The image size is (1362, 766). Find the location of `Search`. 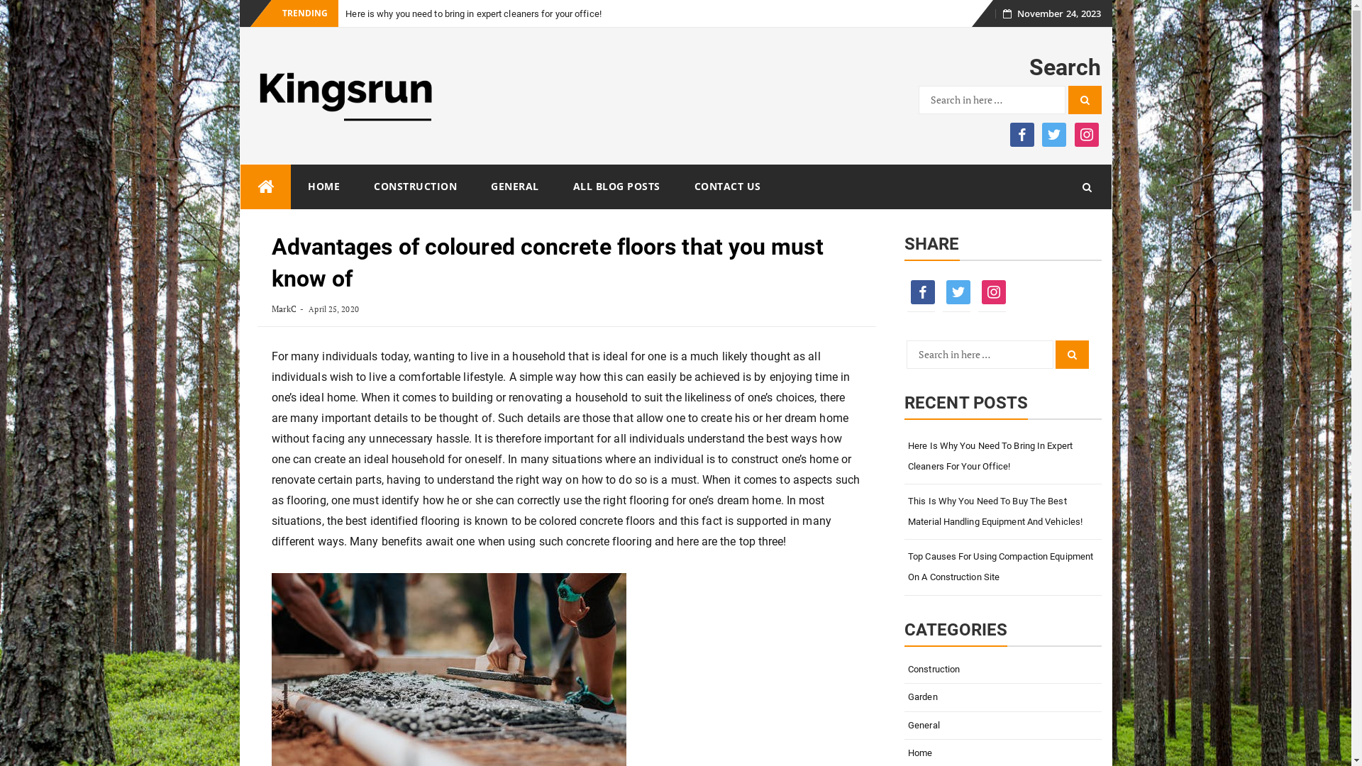

Search is located at coordinates (1073, 355).